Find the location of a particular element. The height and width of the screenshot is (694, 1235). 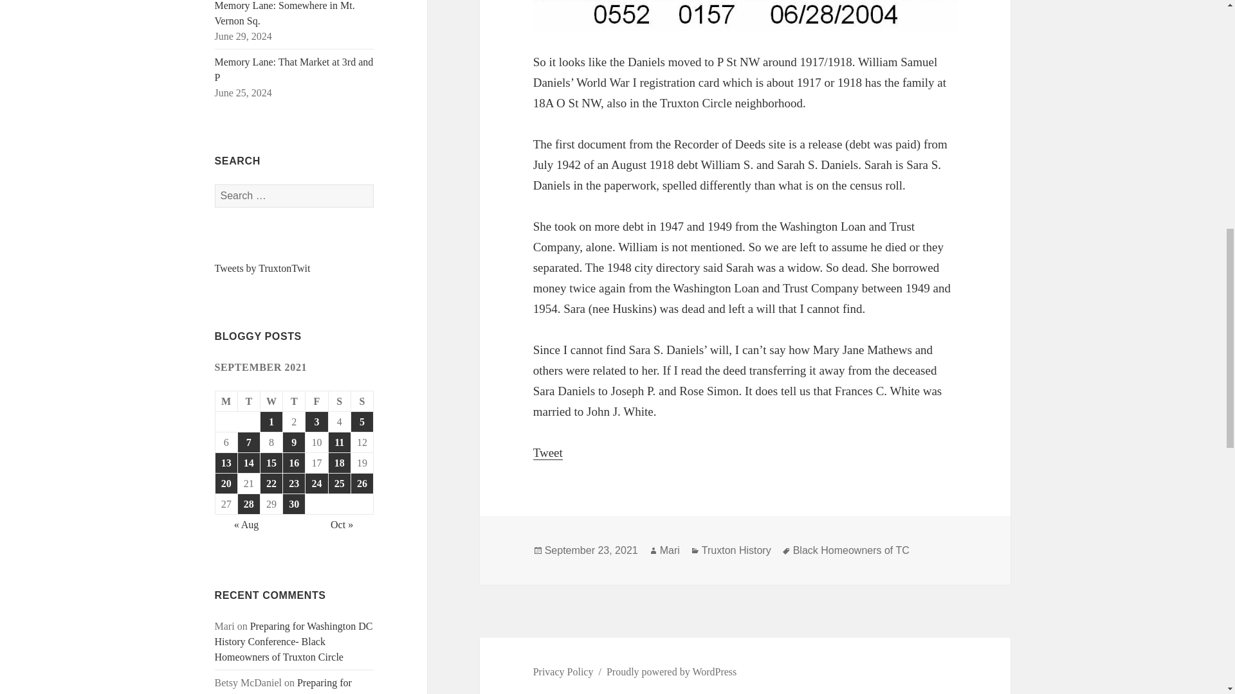

Tuesday is located at coordinates (250, 402).